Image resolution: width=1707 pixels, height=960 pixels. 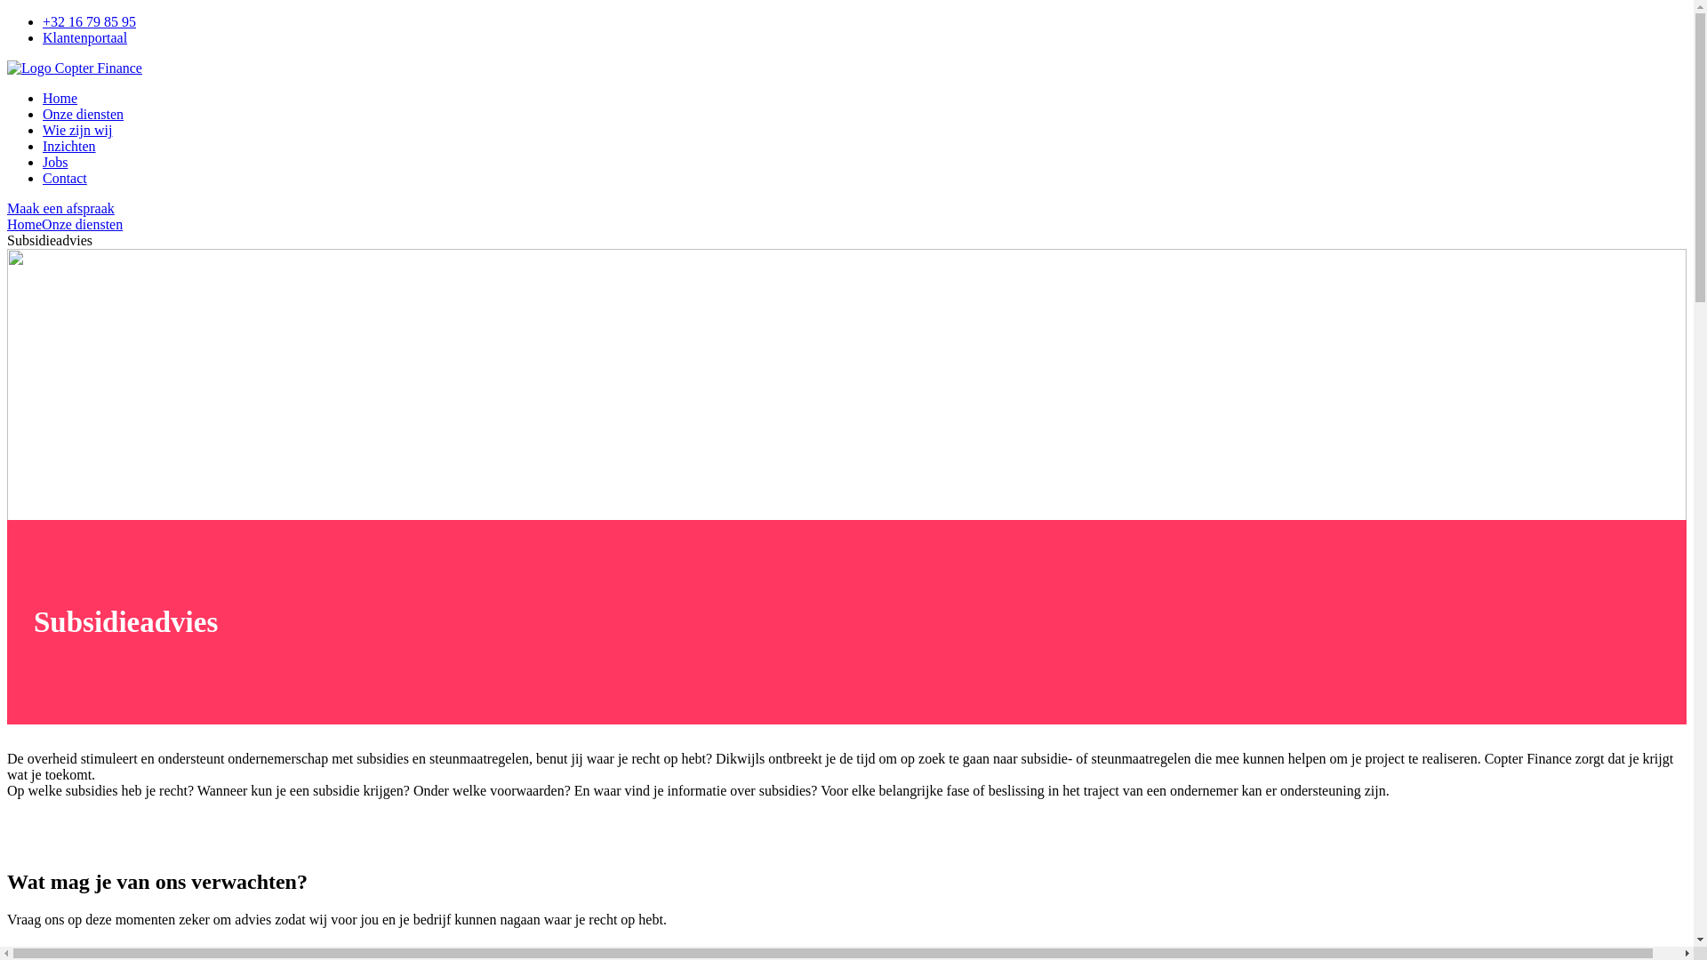 What do you see at coordinates (77, 130) in the screenshot?
I see `Wie zijn wij` at bounding box center [77, 130].